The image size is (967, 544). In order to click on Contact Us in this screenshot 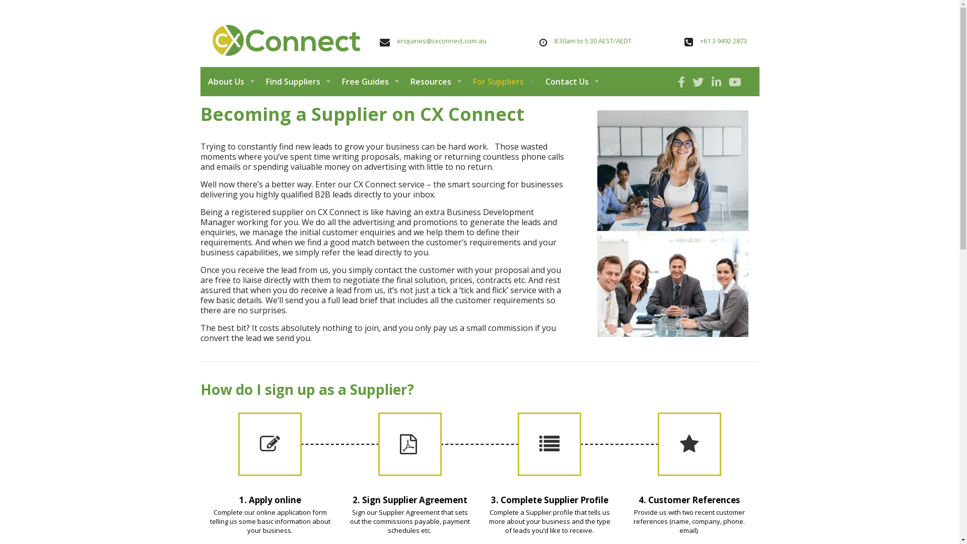, I will do `click(570, 82)`.